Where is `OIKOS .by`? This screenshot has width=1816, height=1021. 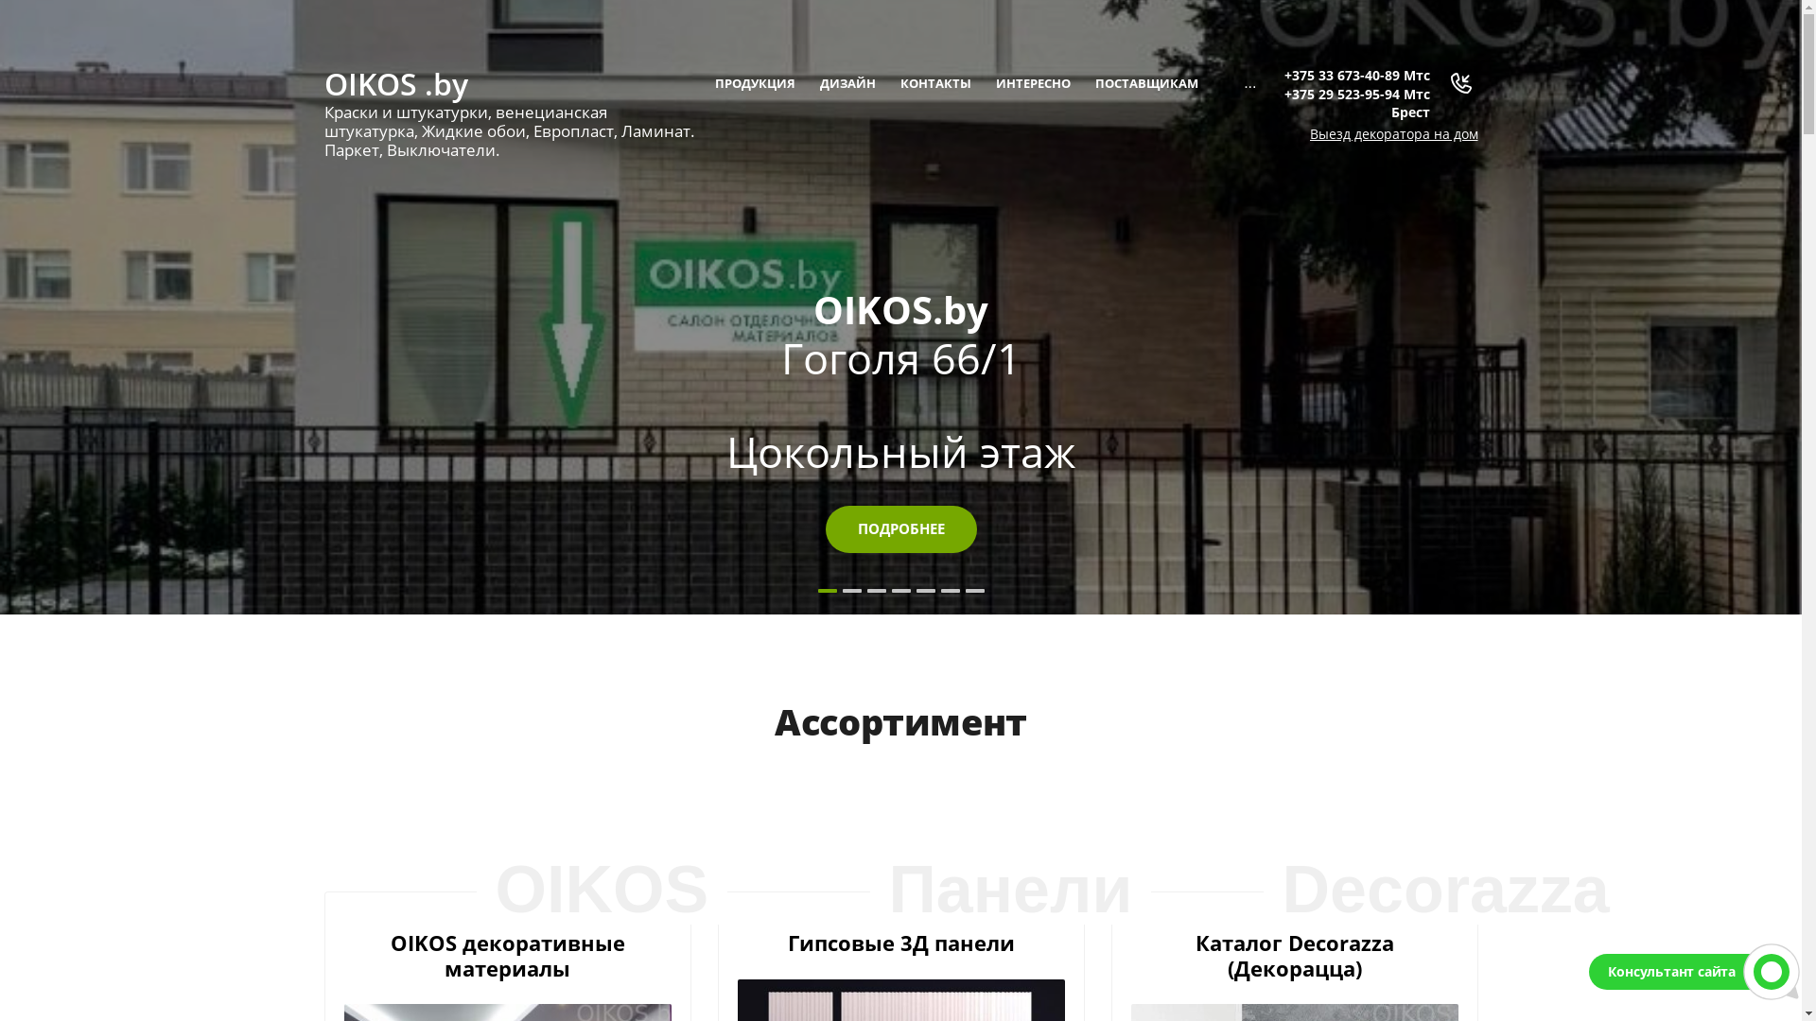
OIKOS .by is located at coordinates (513, 84).